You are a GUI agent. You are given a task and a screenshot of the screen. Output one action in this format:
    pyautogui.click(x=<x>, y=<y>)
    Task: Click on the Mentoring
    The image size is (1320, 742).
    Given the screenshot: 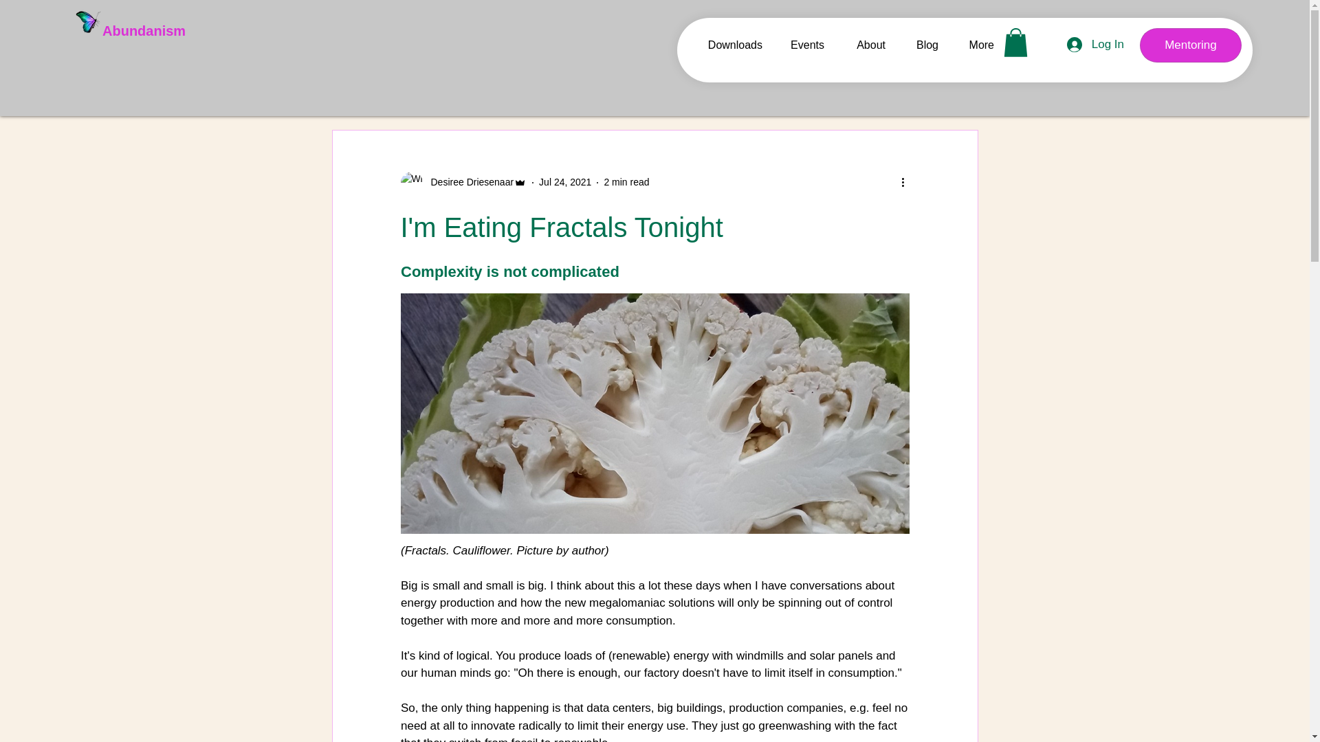 What is the action you would take?
    pyautogui.click(x=1191, y=45)
    